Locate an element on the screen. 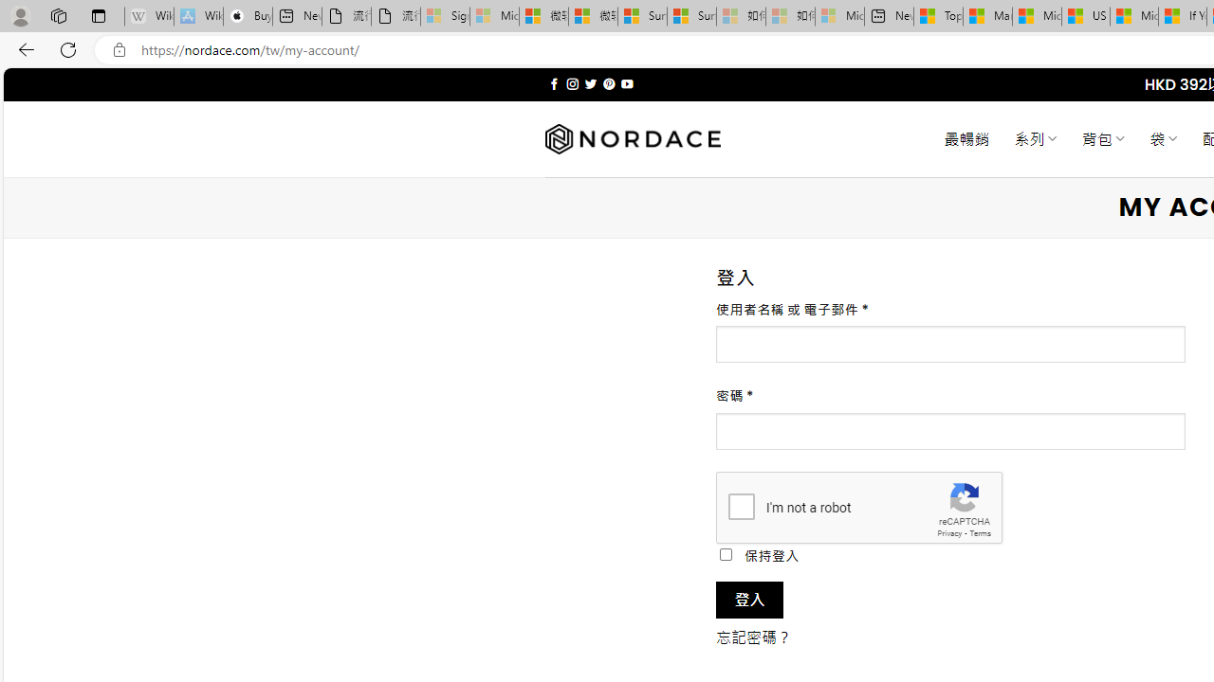  Wikipedia - Sleeping is located at coordinates (149, 17).